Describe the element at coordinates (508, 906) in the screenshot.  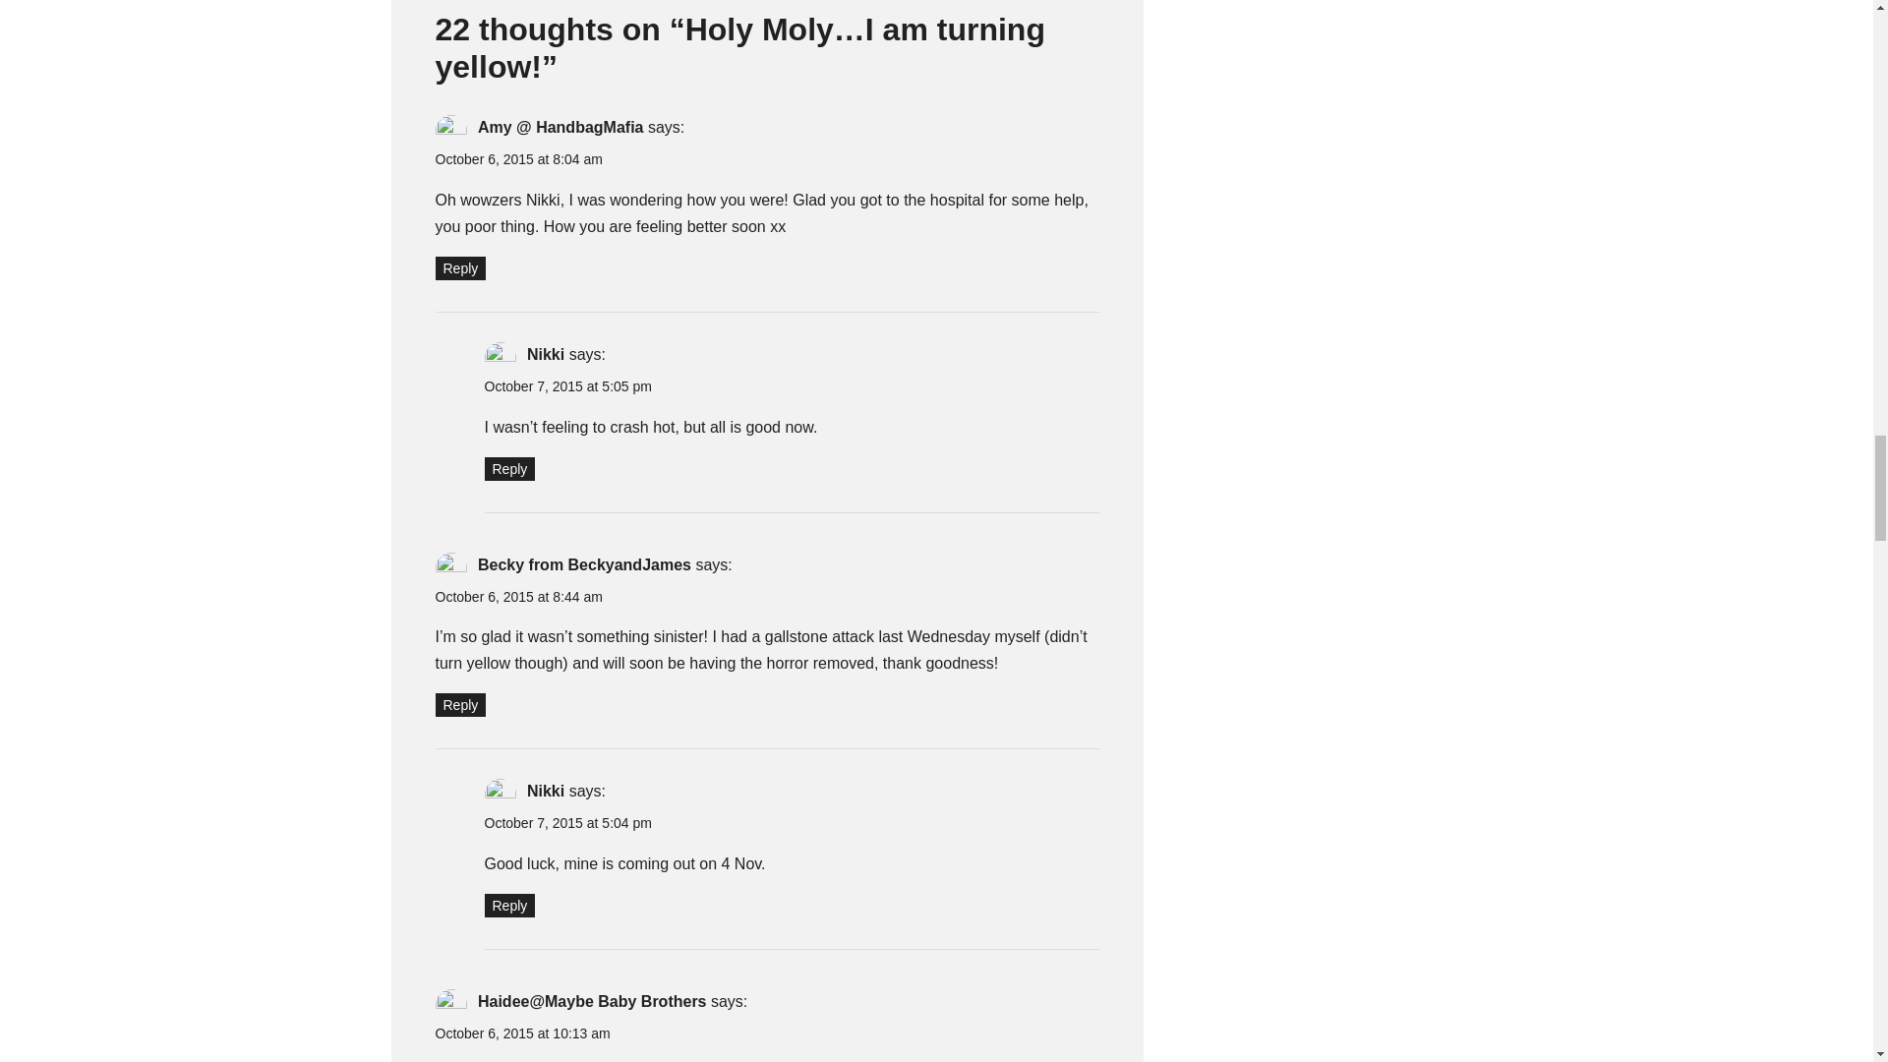
I see `Reply` at that location.